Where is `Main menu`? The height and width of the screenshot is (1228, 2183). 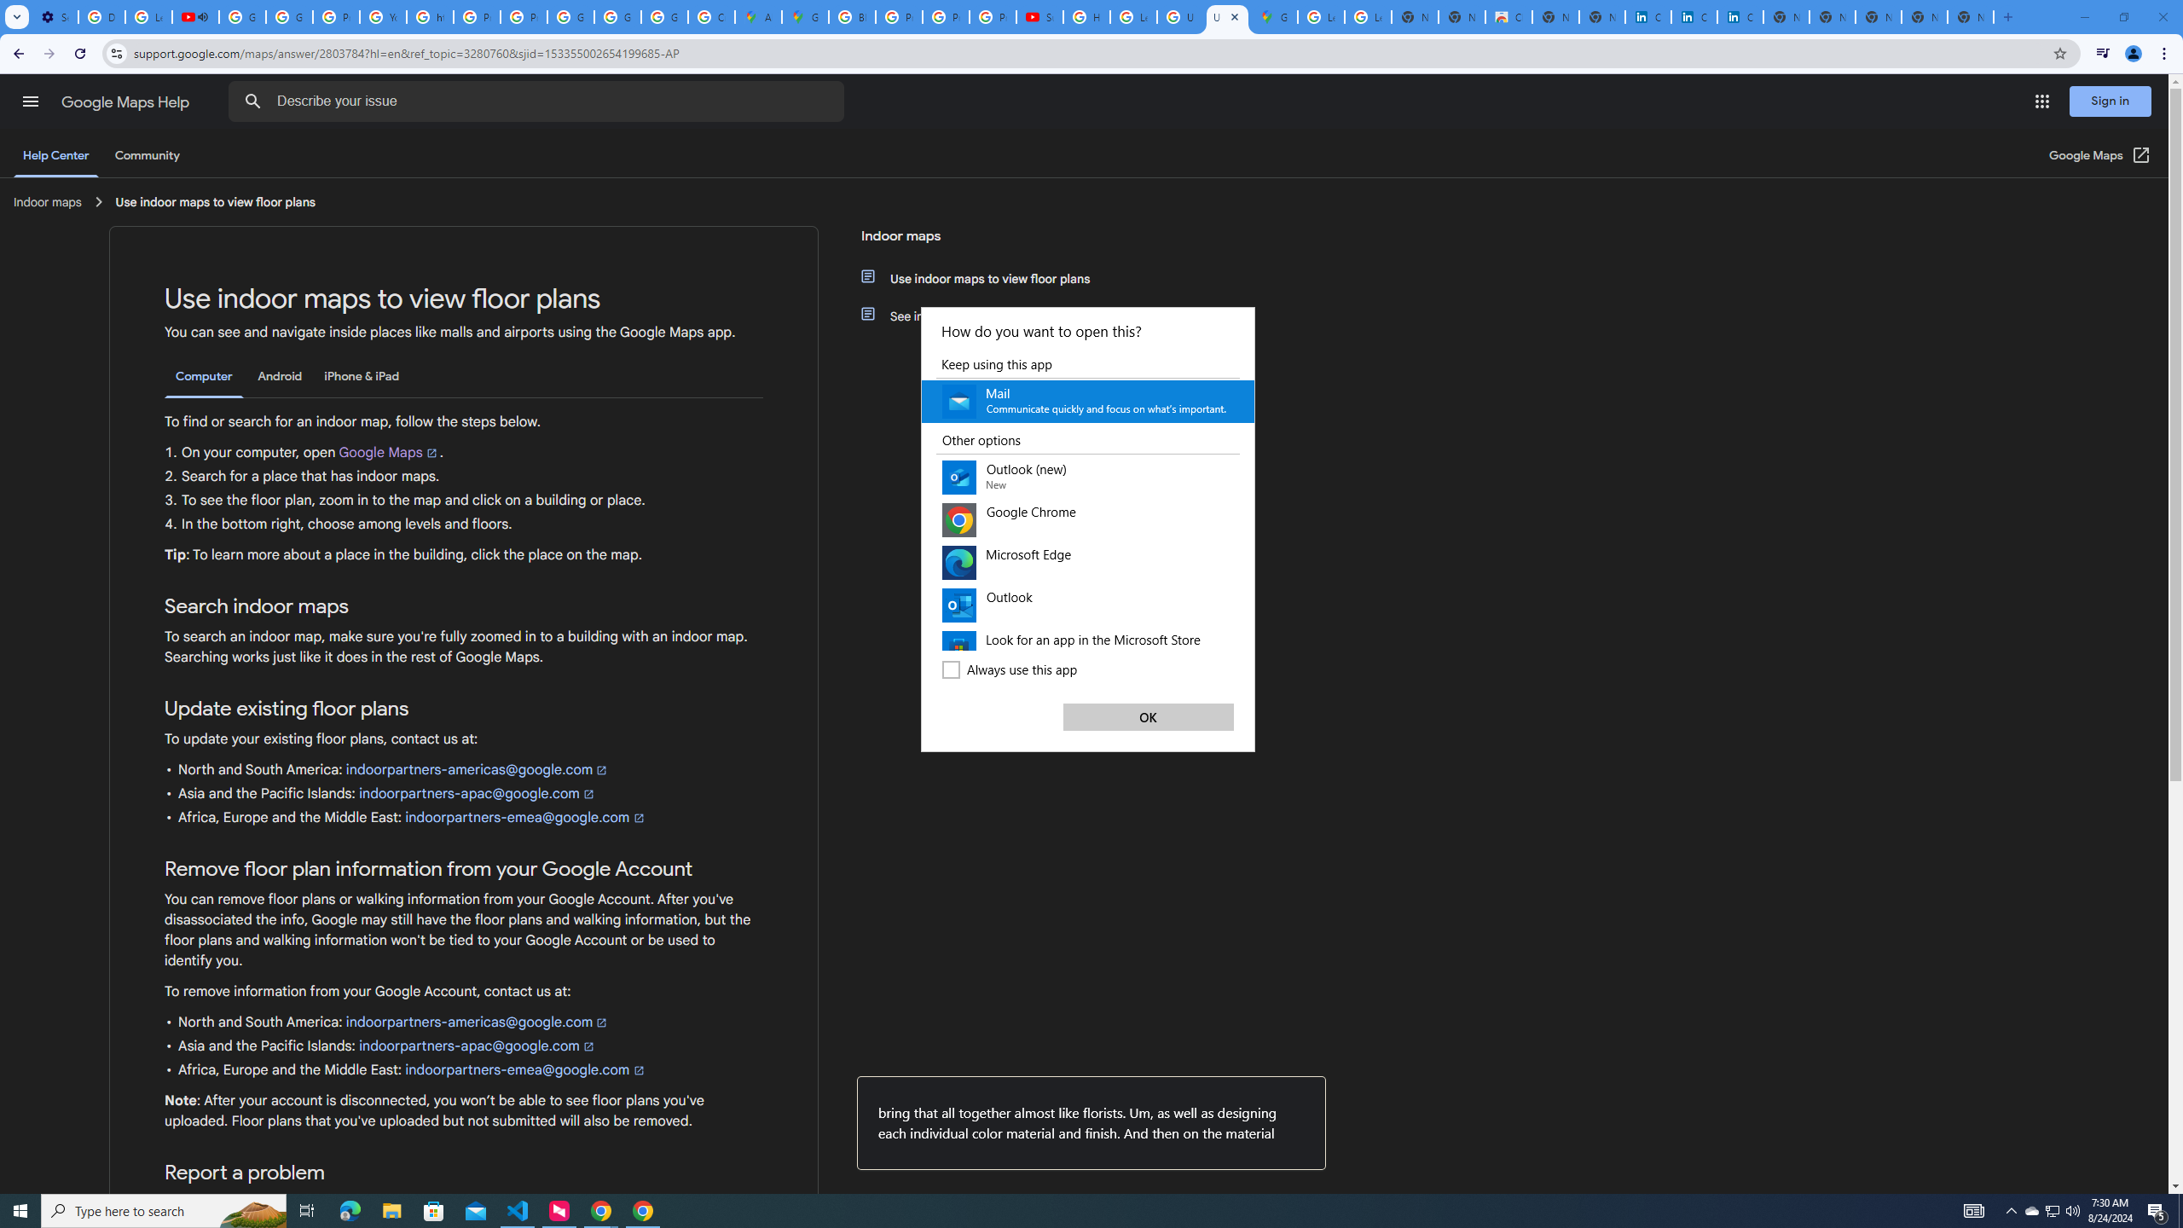
Main menu is located at coordinates (389, 453).